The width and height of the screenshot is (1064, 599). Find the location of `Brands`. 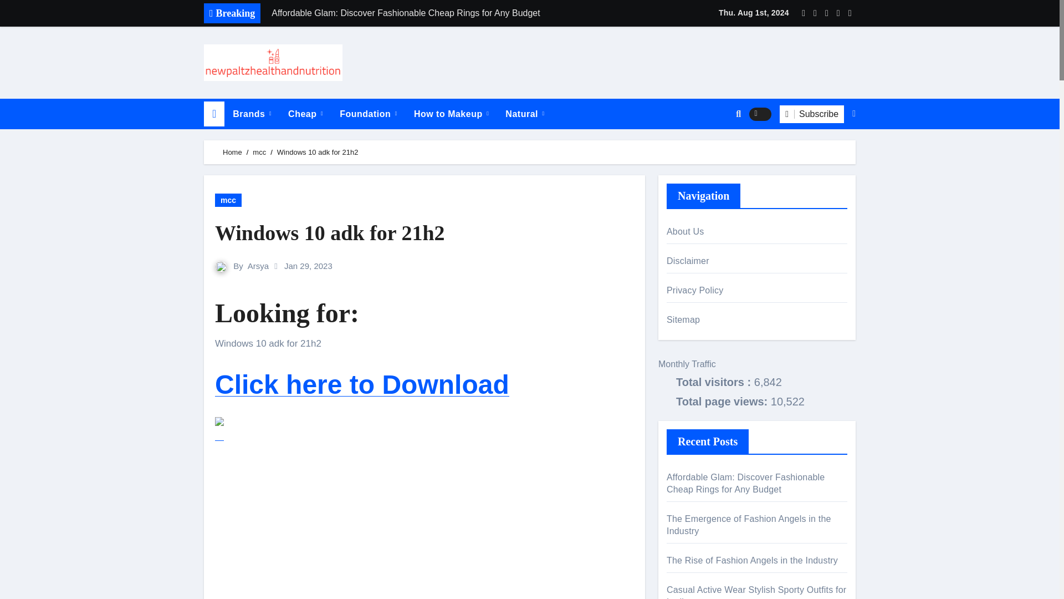

Brands is located at coordinates (252, 114).